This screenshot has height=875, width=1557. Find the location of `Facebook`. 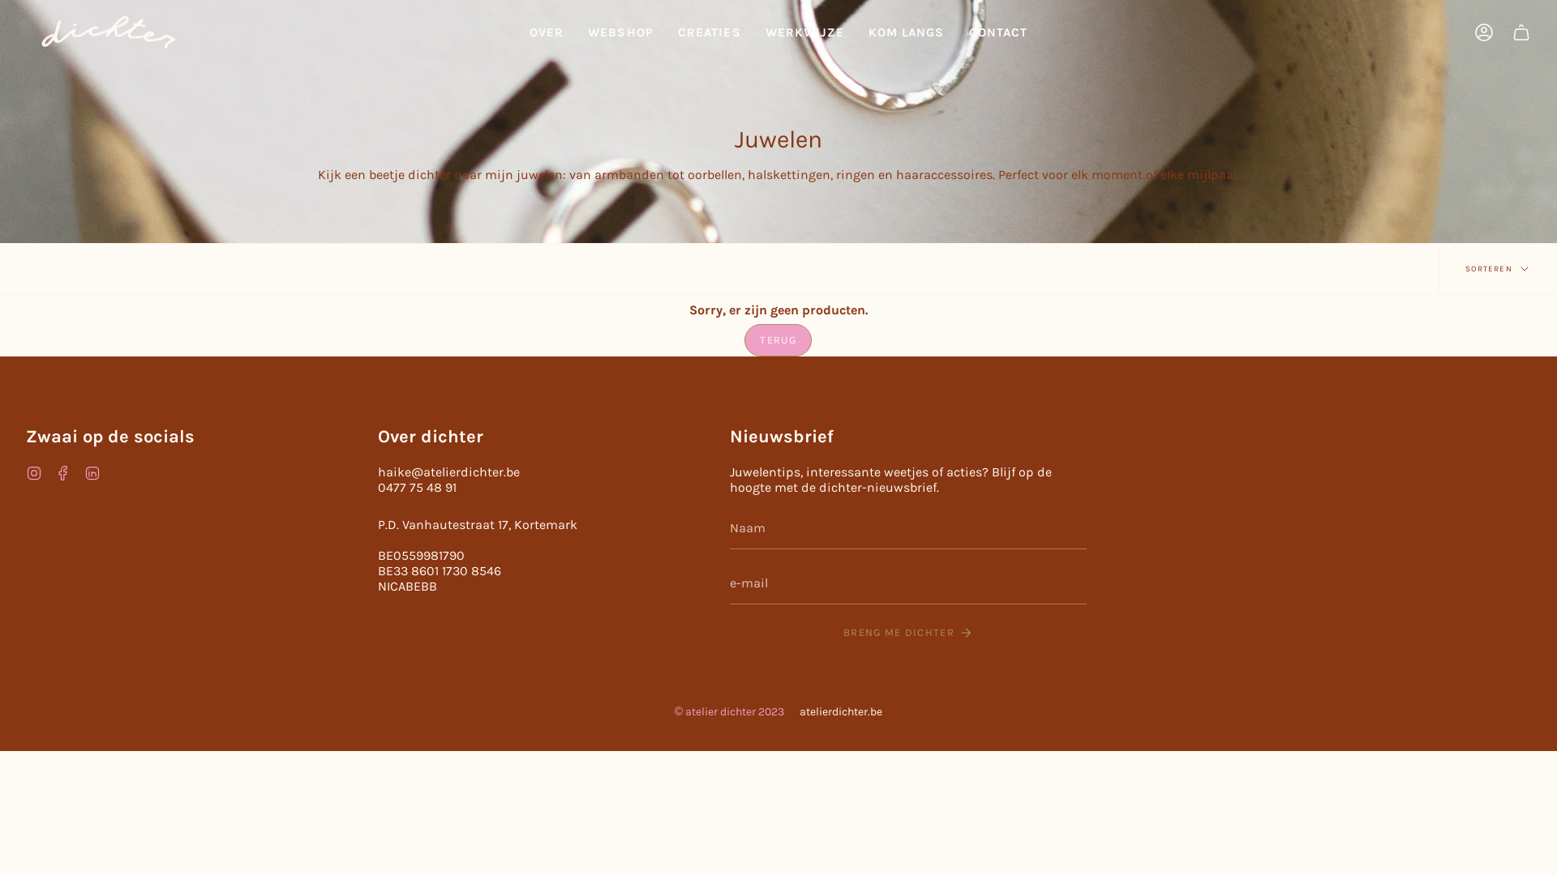

Facebook is located at coordinates (63, 472).